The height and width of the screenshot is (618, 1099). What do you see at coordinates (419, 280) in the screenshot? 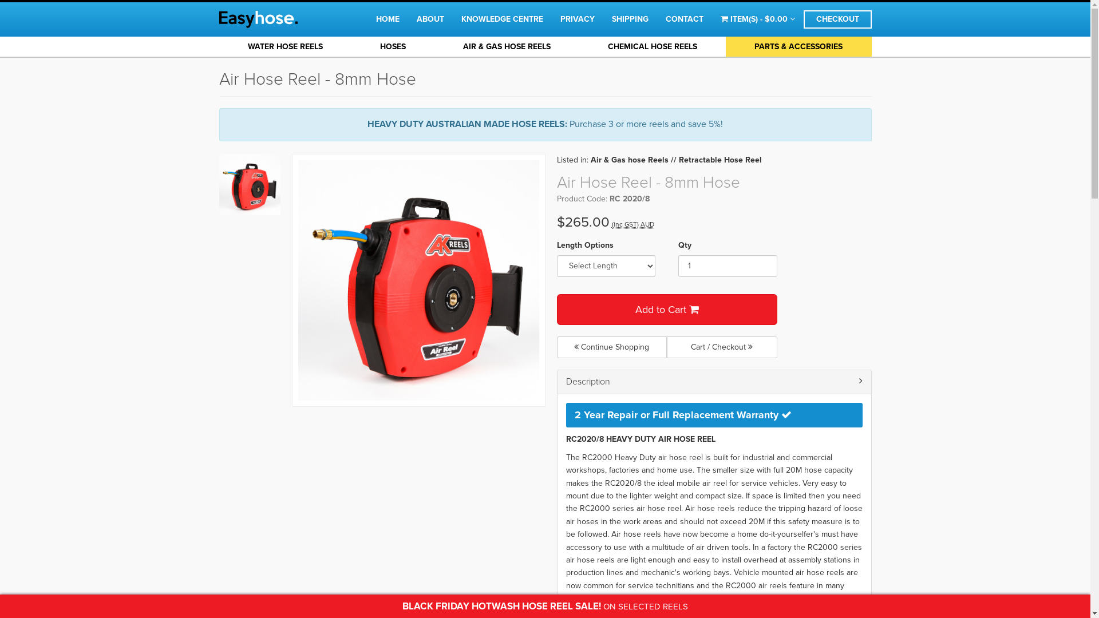
I see `Image of Air Hose Reel - 8mm Hose` at bounding box center [419, 280].